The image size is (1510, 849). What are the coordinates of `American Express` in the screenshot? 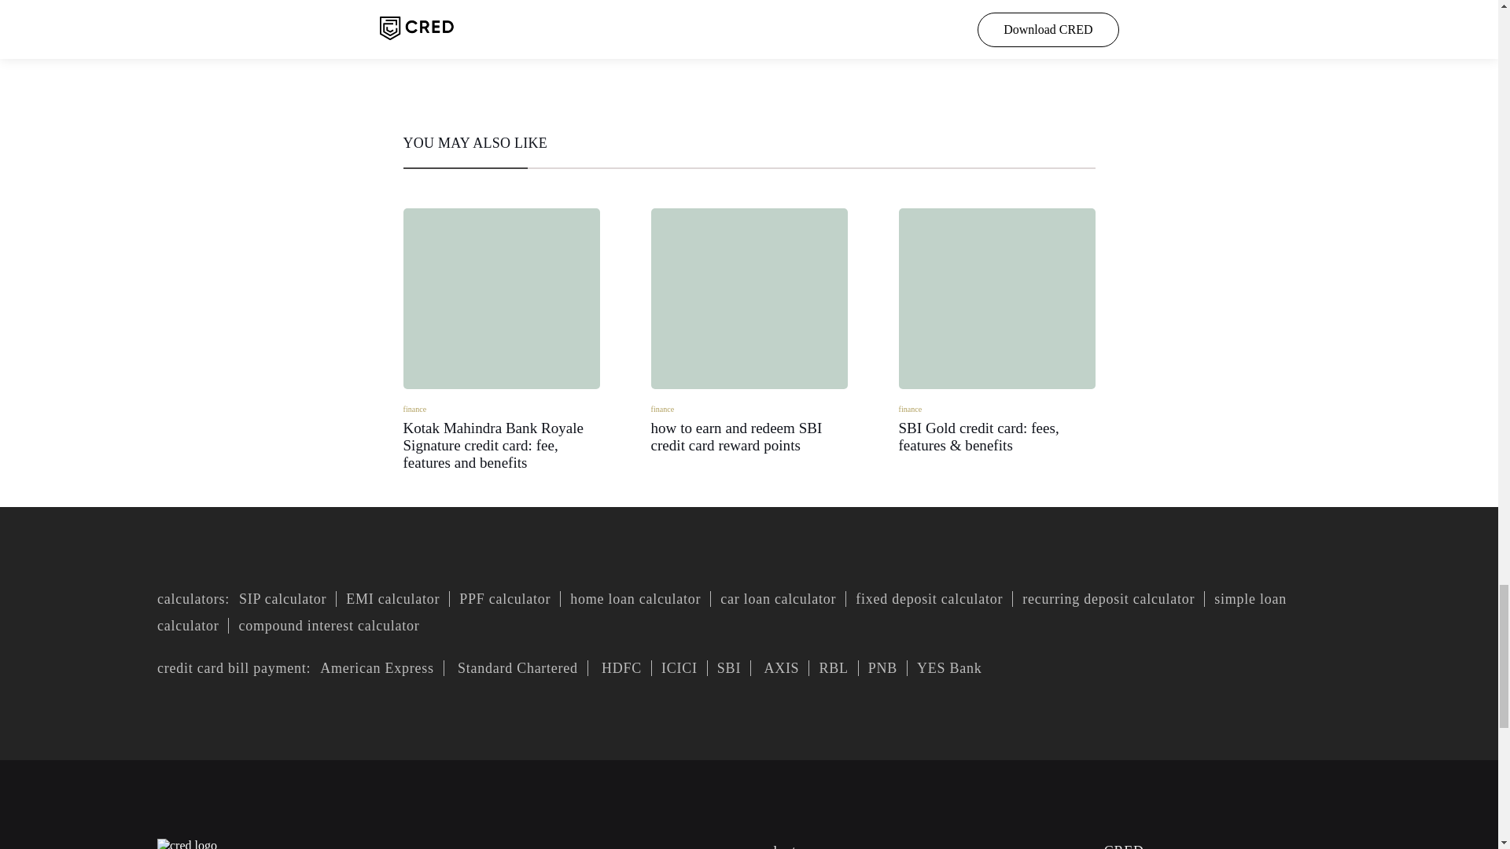 It's located at (377, 668).